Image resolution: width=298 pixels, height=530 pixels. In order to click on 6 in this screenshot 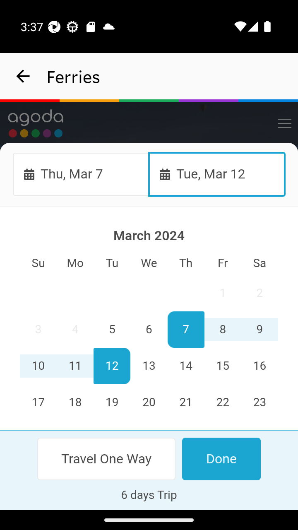, I will do `click(149, 330)`.